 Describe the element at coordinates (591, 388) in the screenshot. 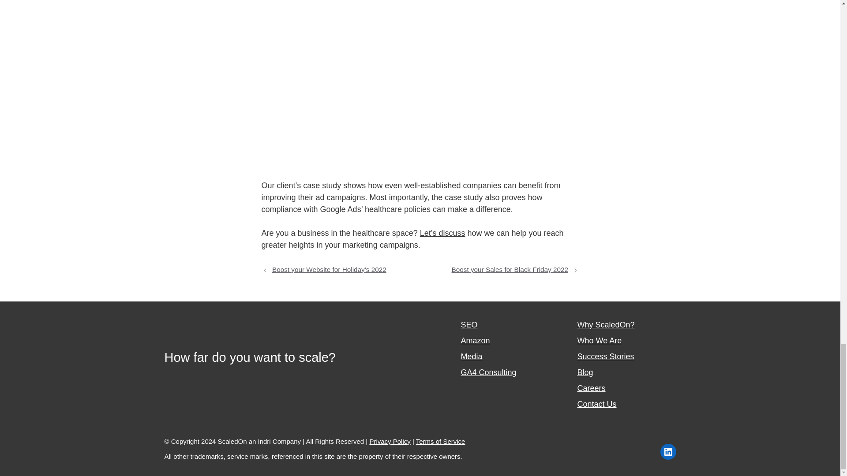

I see `Careers` at that location.